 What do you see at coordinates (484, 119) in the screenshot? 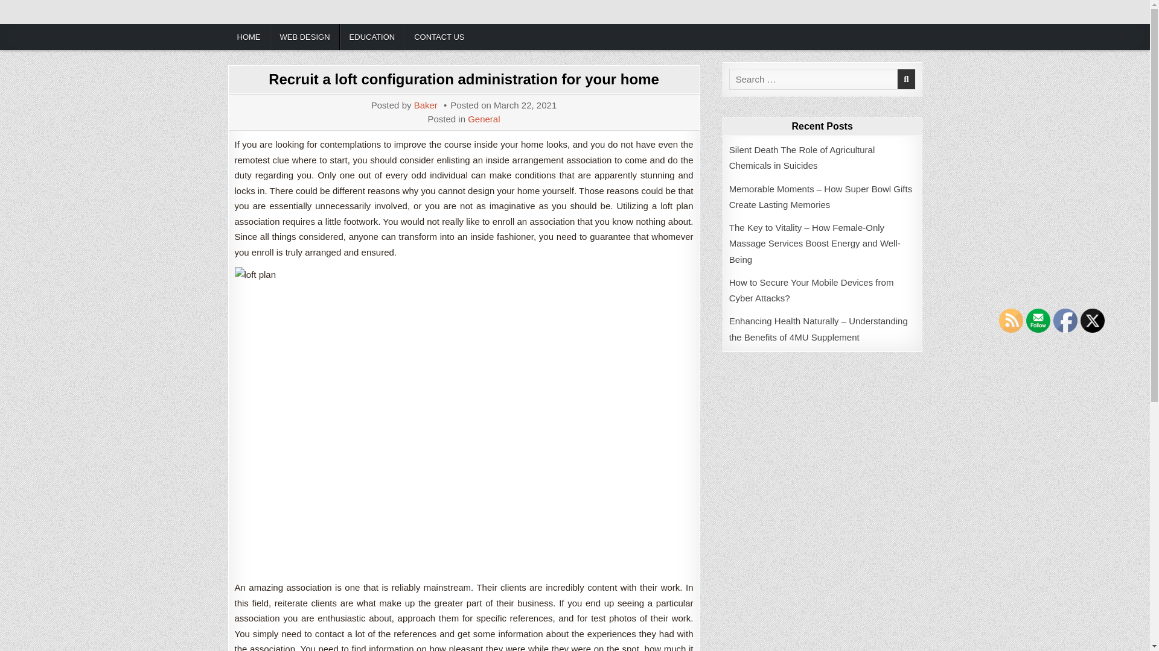
I see `General` at bounding box center [484, 119].